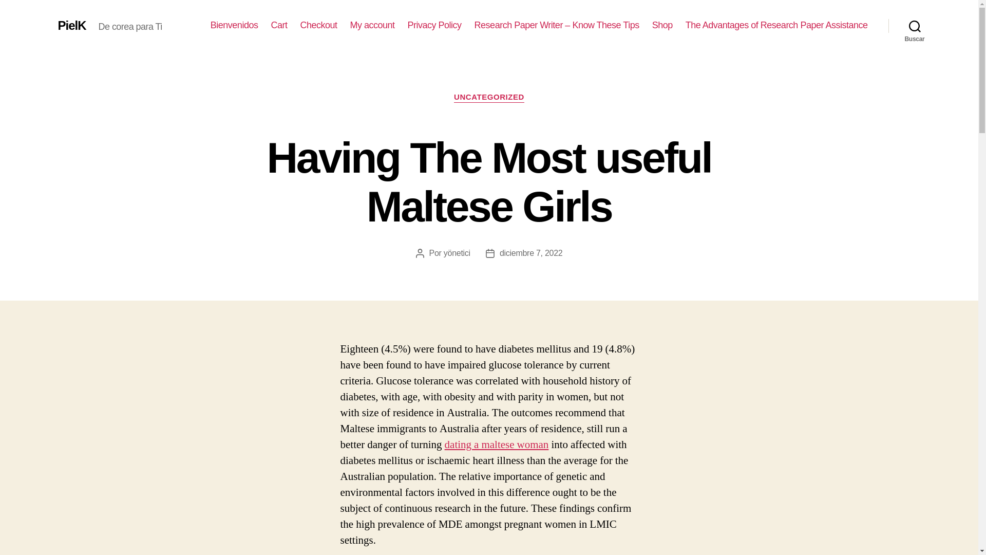  I want to click on PielK, so click(71, 25).